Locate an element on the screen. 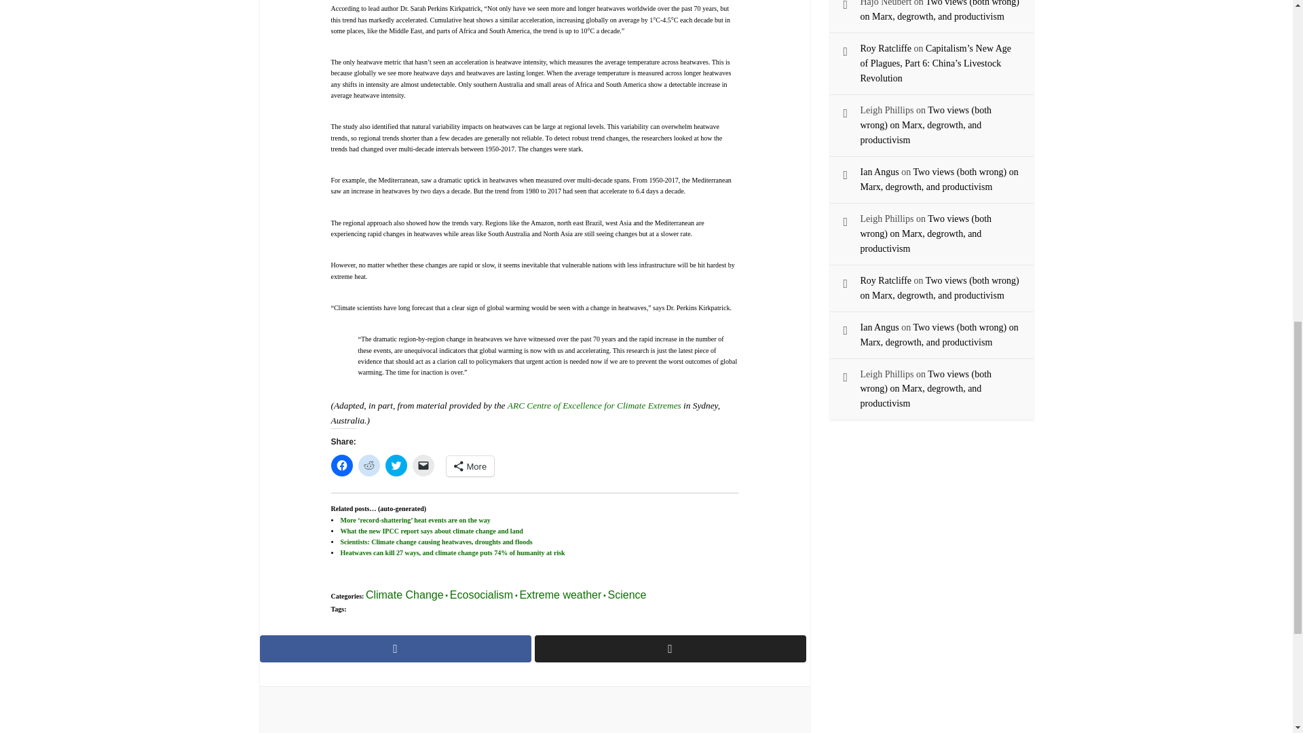  Click to share on Twitter is located at coordinates (396, 466).